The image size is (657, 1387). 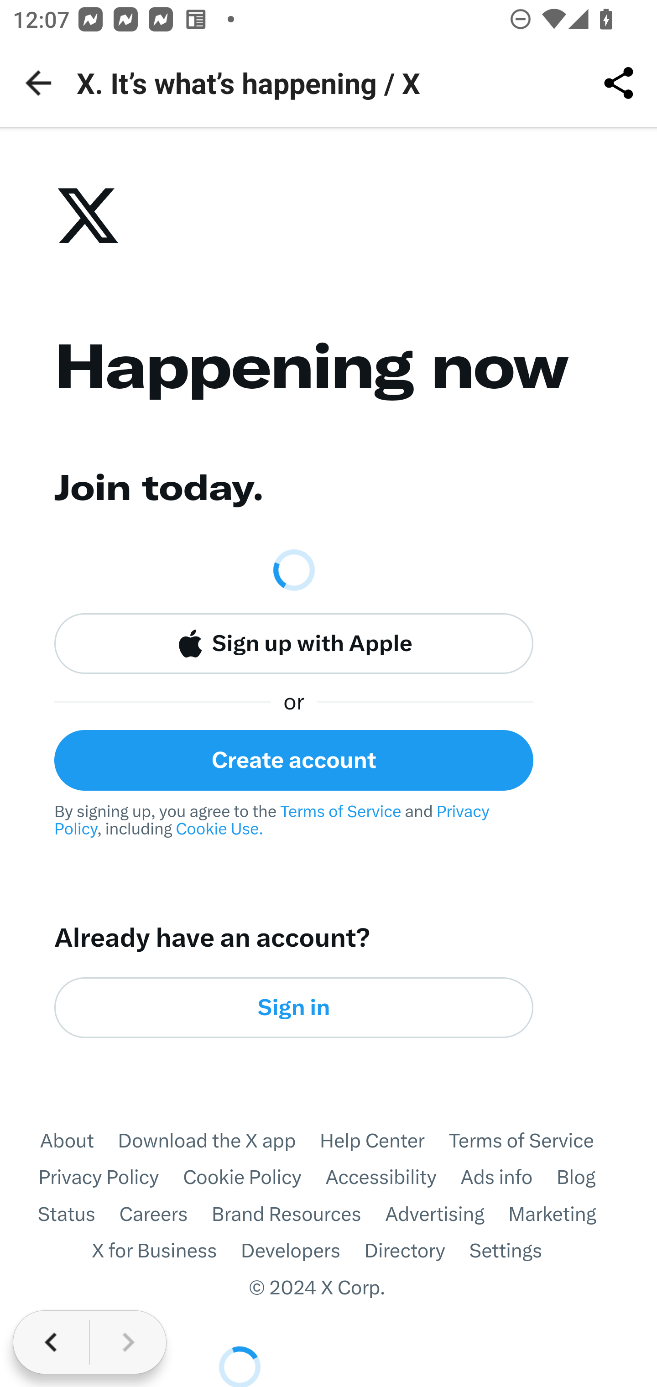 I want to click on Status, so click(x=78, y=1214).